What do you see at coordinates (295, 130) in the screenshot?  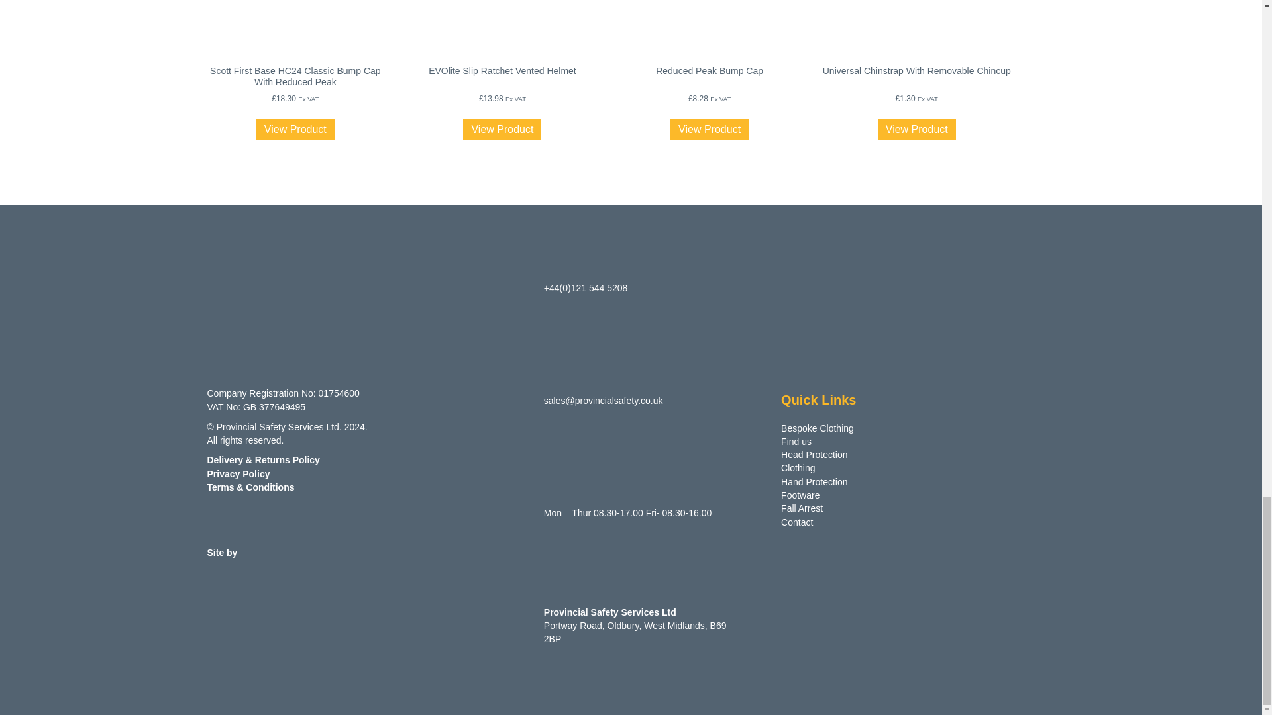 I see `View Product` at bounding box center [295, 130].